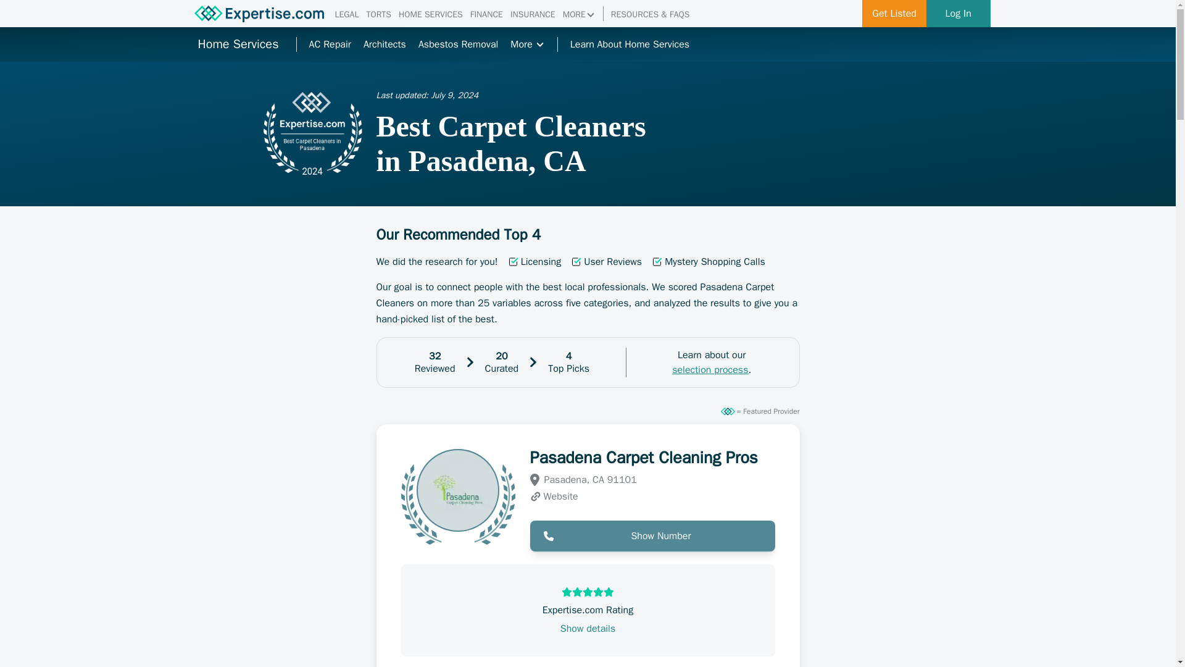  Describe the element at coordinates (378, 15) in the screenshot. I see `TORTS` at that location.